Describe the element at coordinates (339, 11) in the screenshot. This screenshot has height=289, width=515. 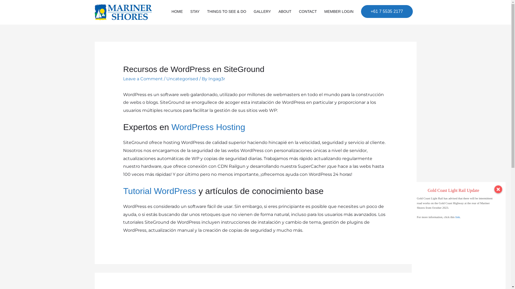
I see `MEMBER LOGIN` at that location.